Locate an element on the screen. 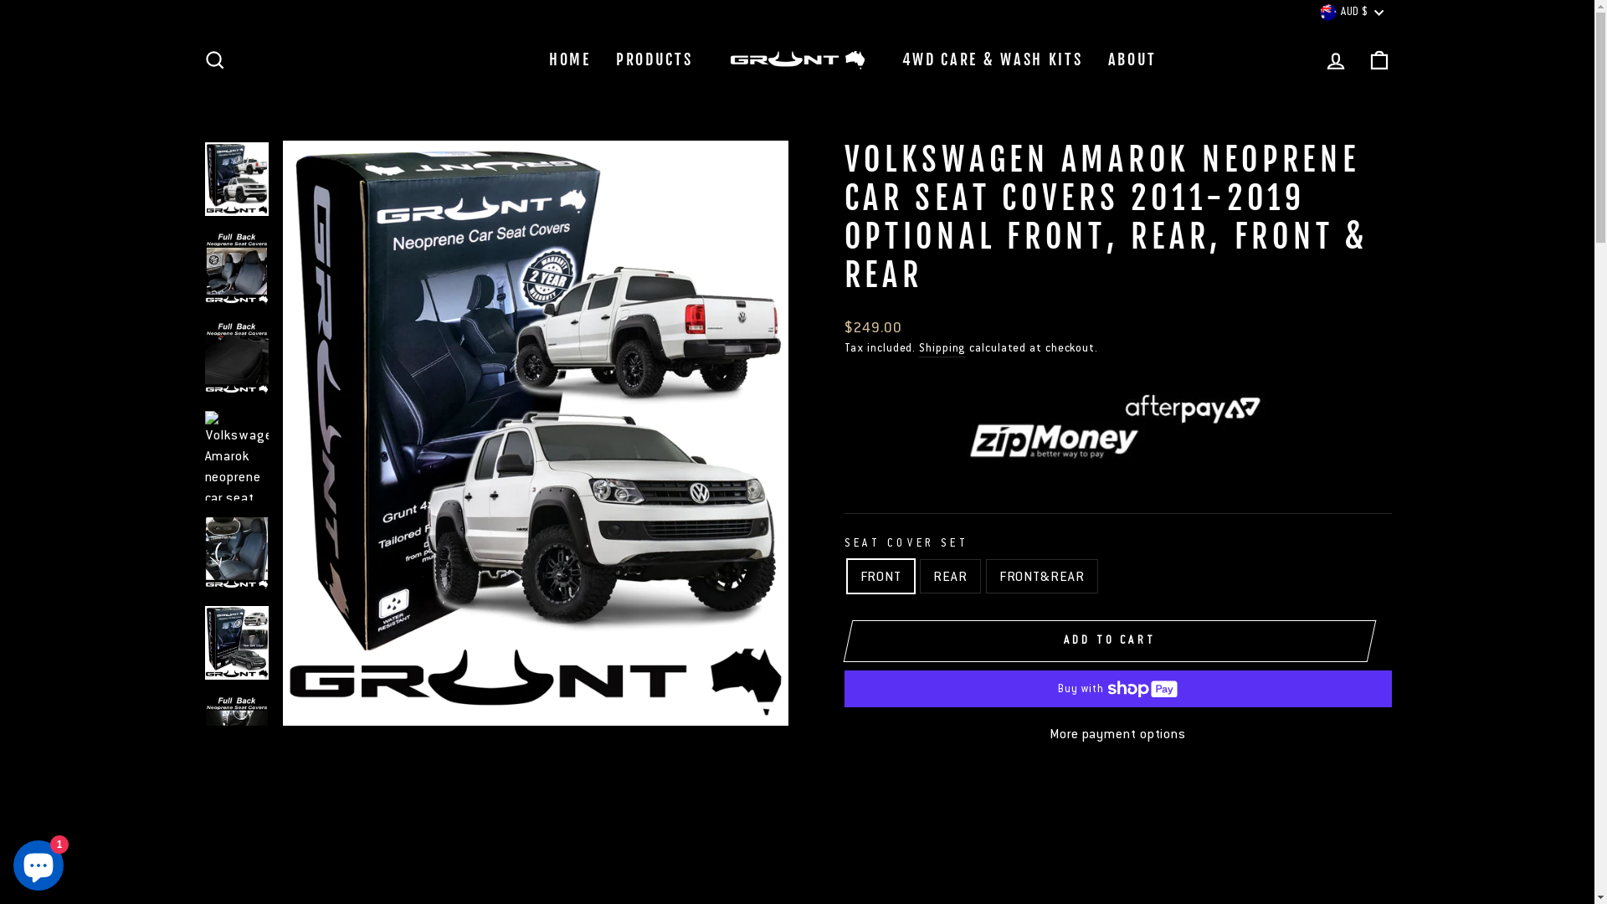 The height and width of the screenshot is (904, 1607). CART is located at coordinates (1379, 60).